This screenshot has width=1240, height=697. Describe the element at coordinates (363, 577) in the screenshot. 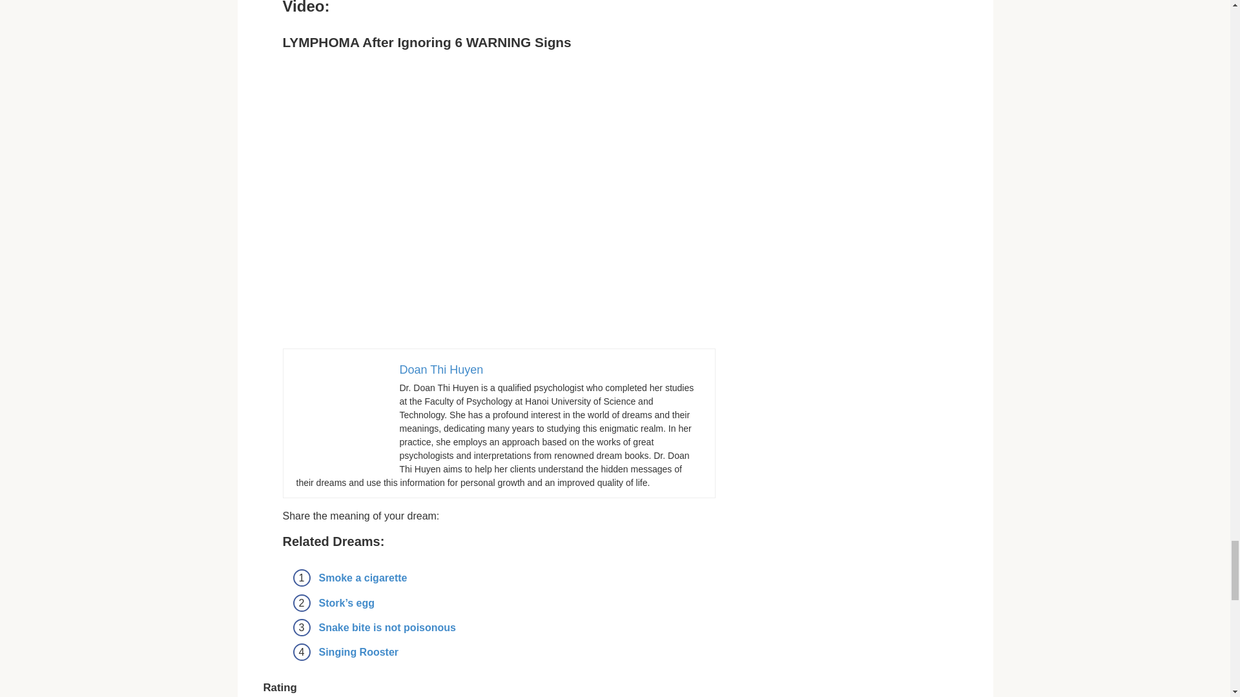

I see `Smoke a cigarette` at that location.